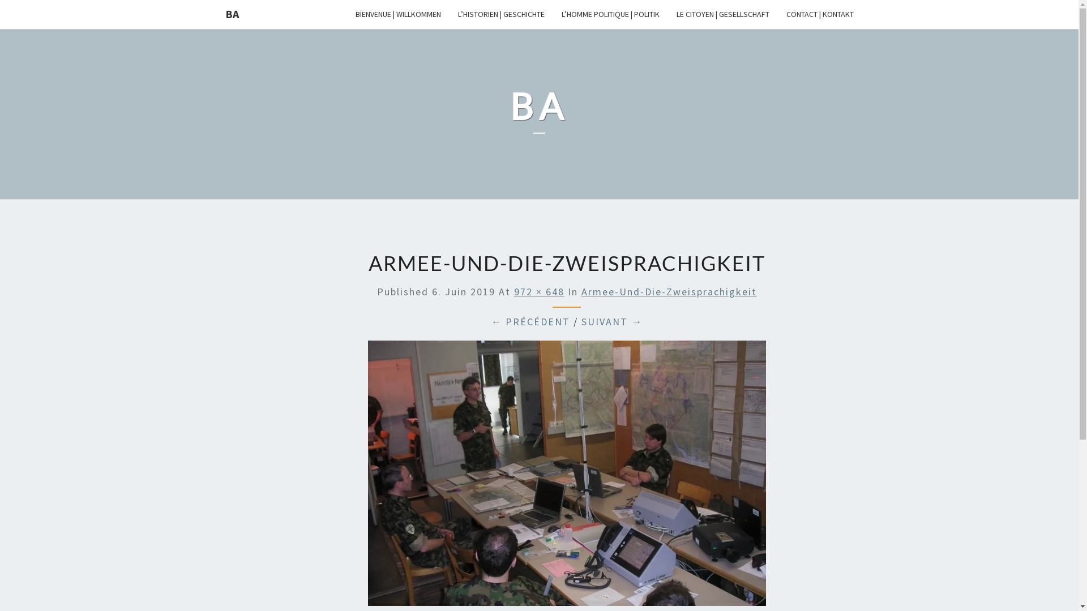  What do you see at coordinates (669, 292) in the screenshot?
I see `Armee-Und-Die-Zweisprachigkeit` at bounding box center [669, 292].